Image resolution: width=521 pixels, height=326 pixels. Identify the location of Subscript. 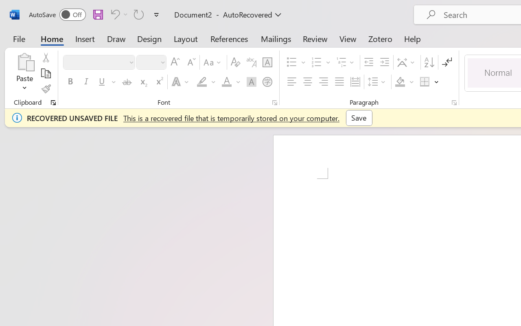
(142, 82).